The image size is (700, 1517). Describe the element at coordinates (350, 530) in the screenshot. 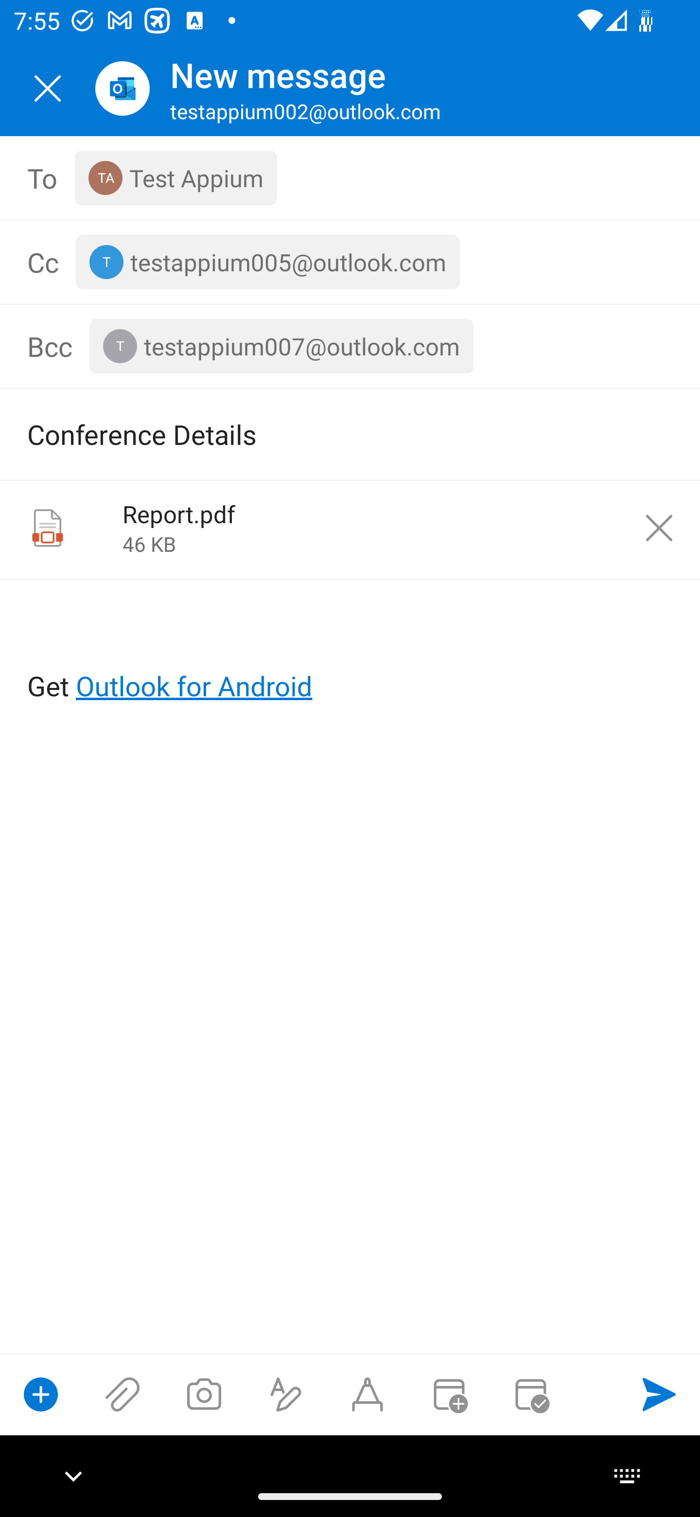

I see `Report.pdf 46 KB Remove attachment Report.pdf` at that location.